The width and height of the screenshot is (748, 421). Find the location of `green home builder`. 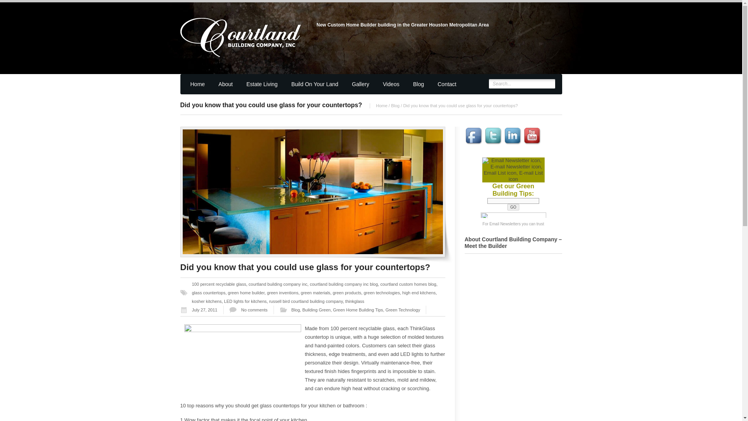

green home builder is located at coordinates (246, 293).